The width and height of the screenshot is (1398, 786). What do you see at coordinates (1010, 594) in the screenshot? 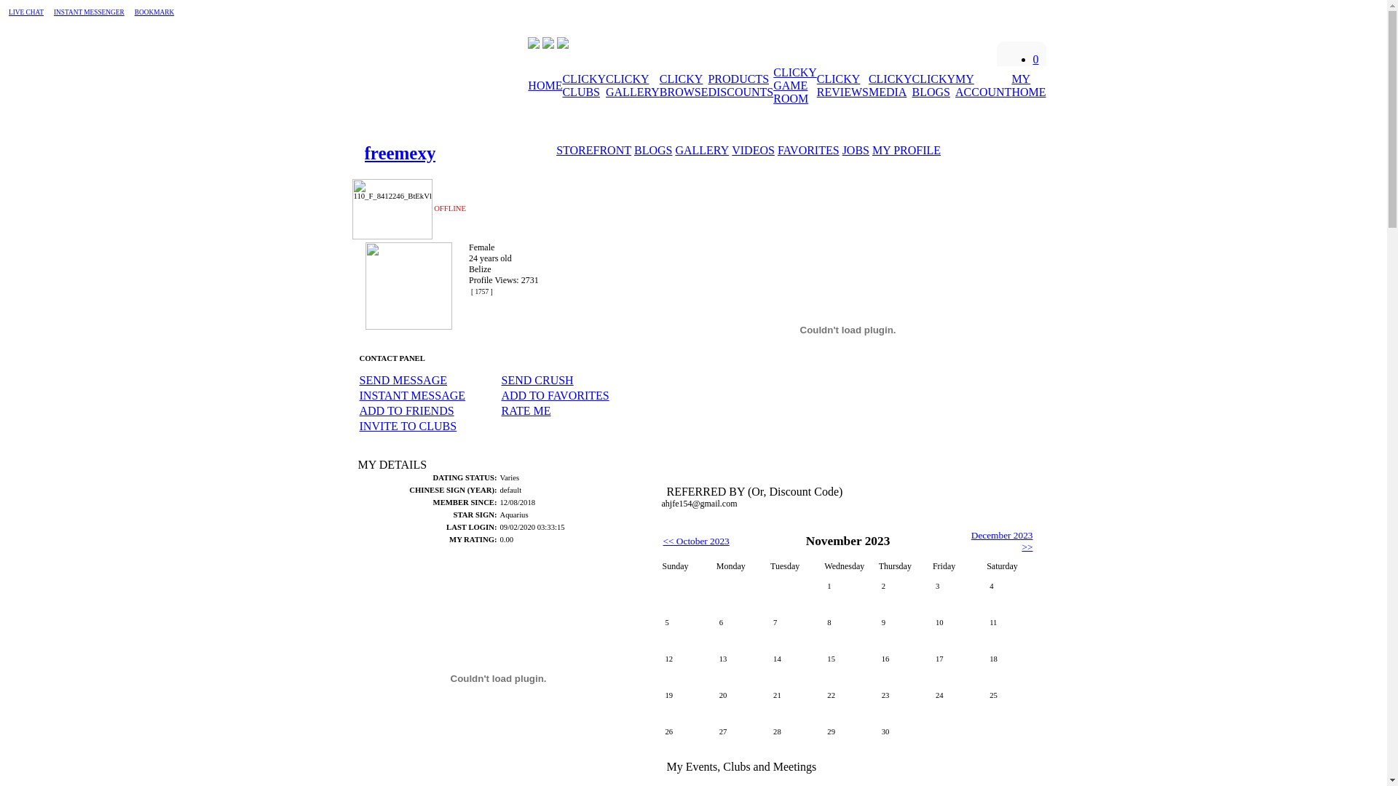
I see `4` at bounding box center [1010, 594].